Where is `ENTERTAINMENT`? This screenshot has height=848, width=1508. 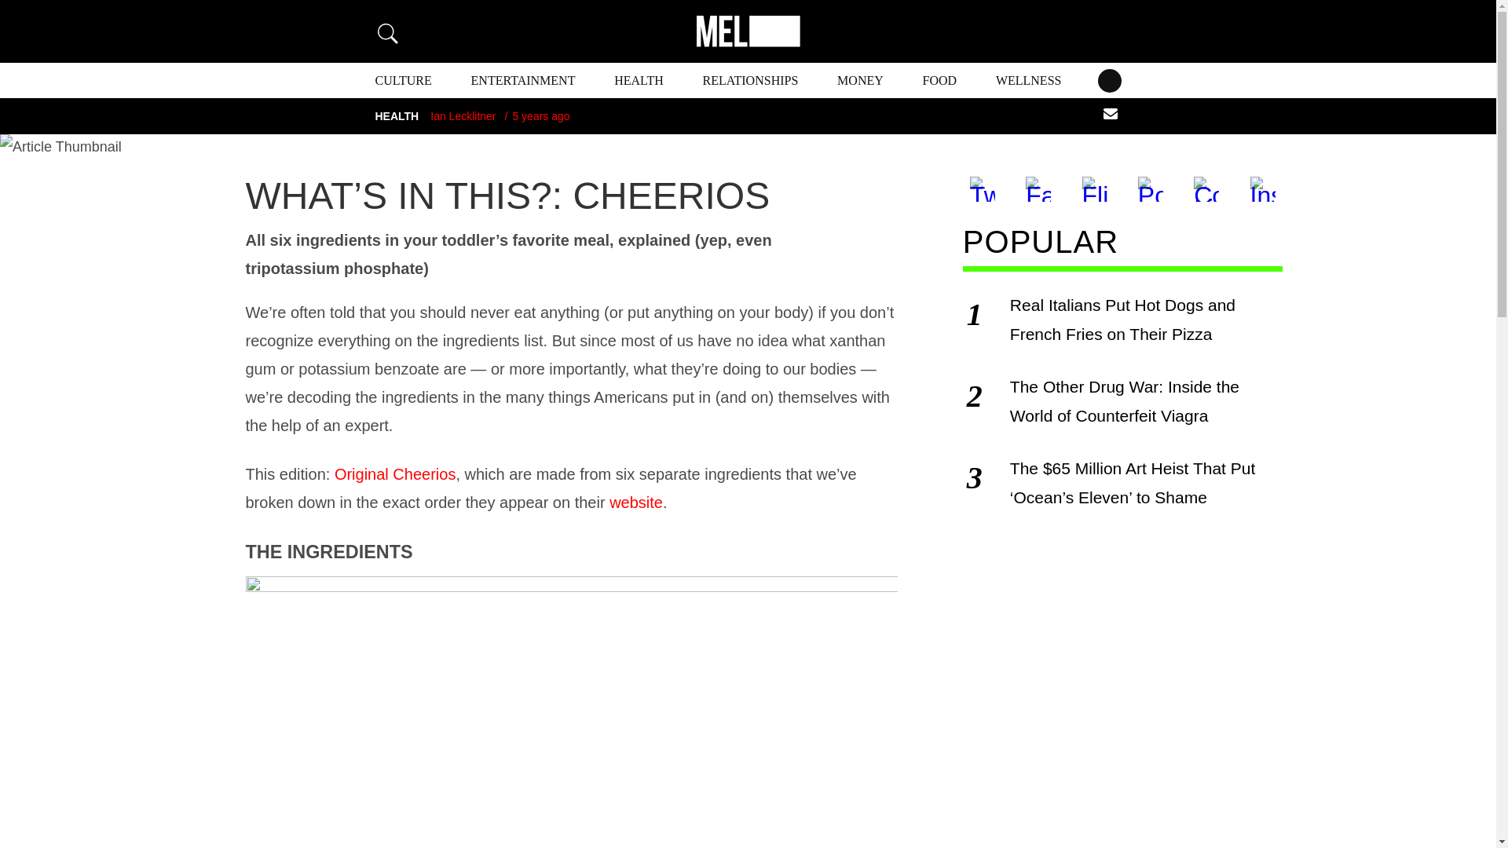
ENTERTAINMENT is located at coordinates (523, 80).